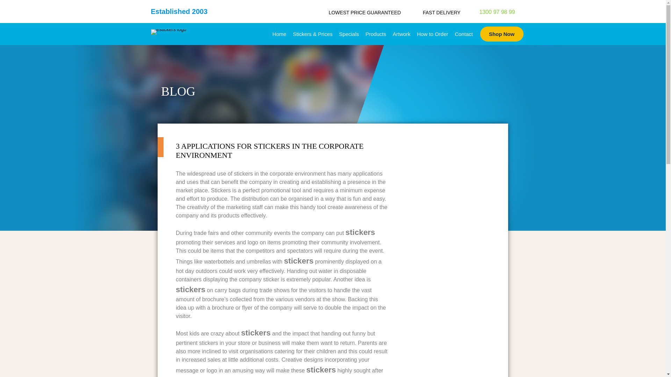  I want to click on Artwork, so click(401, 34).